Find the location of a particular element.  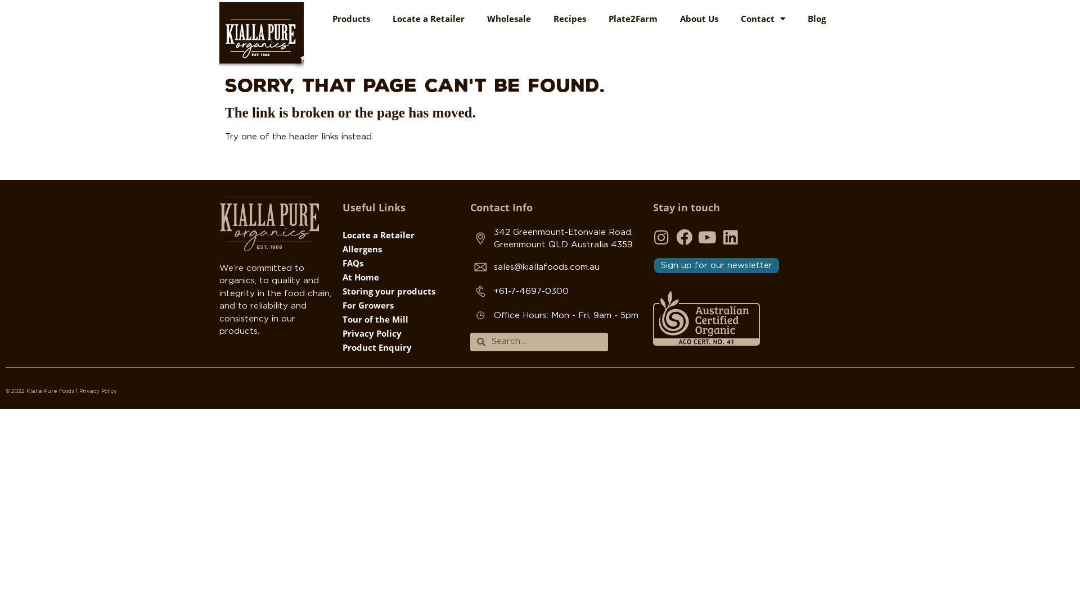

About Us is located at coordinates (699, 19).